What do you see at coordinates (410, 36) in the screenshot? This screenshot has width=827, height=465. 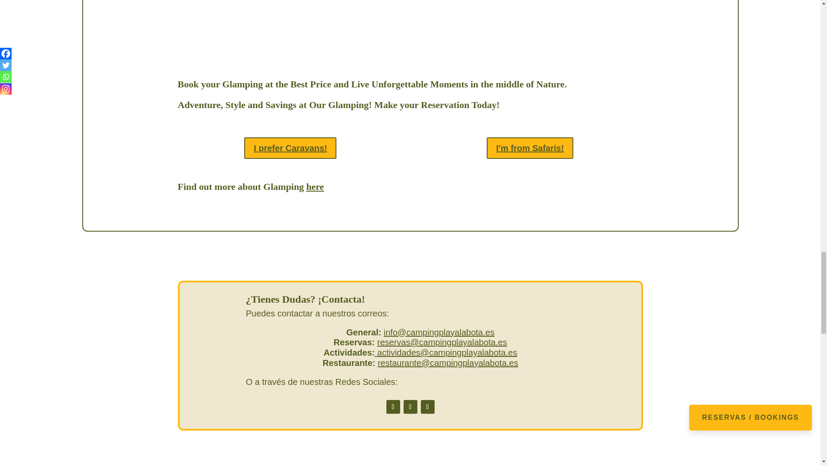 I see `SAFARI 27` at bounding box center [410, 36].